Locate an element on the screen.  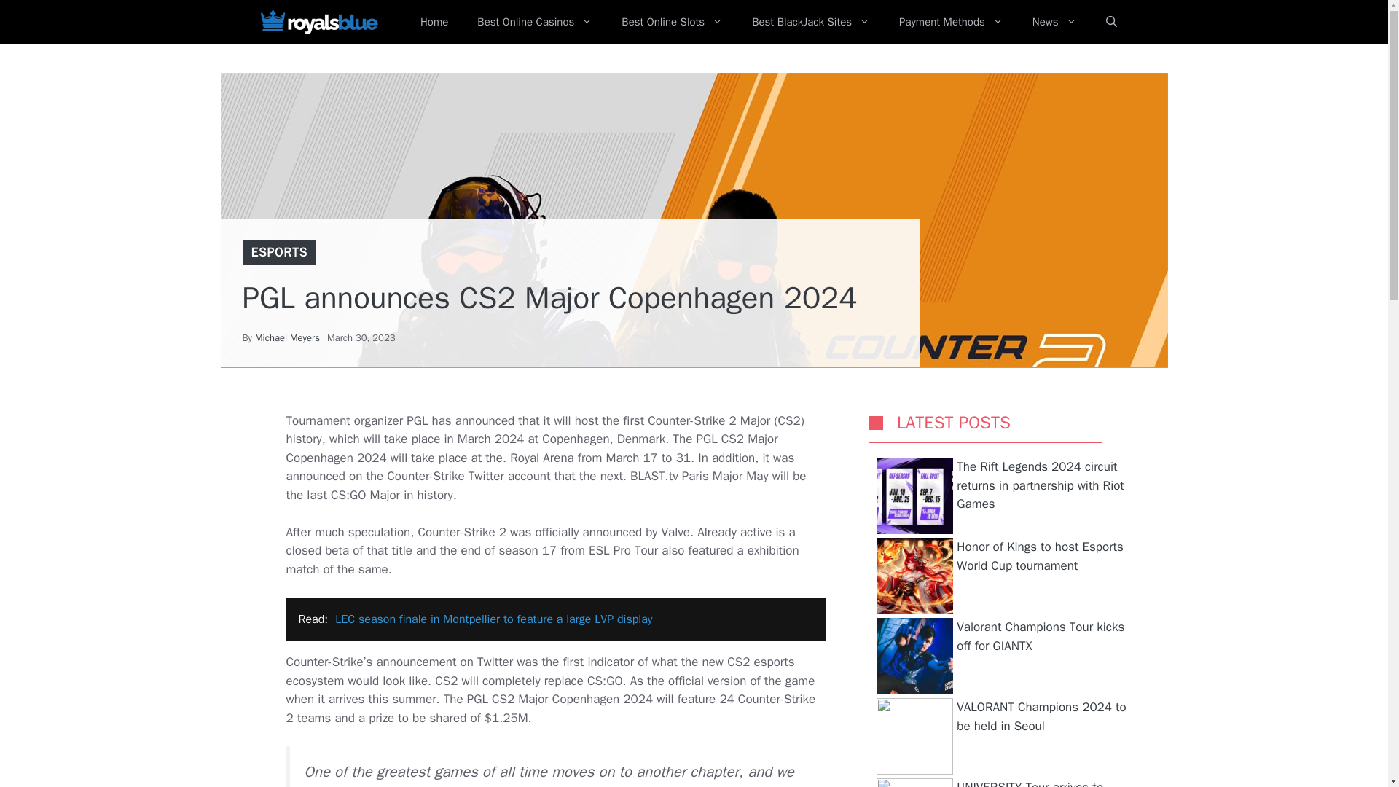
Best Online Casinos is located at coordinates (535, 22).